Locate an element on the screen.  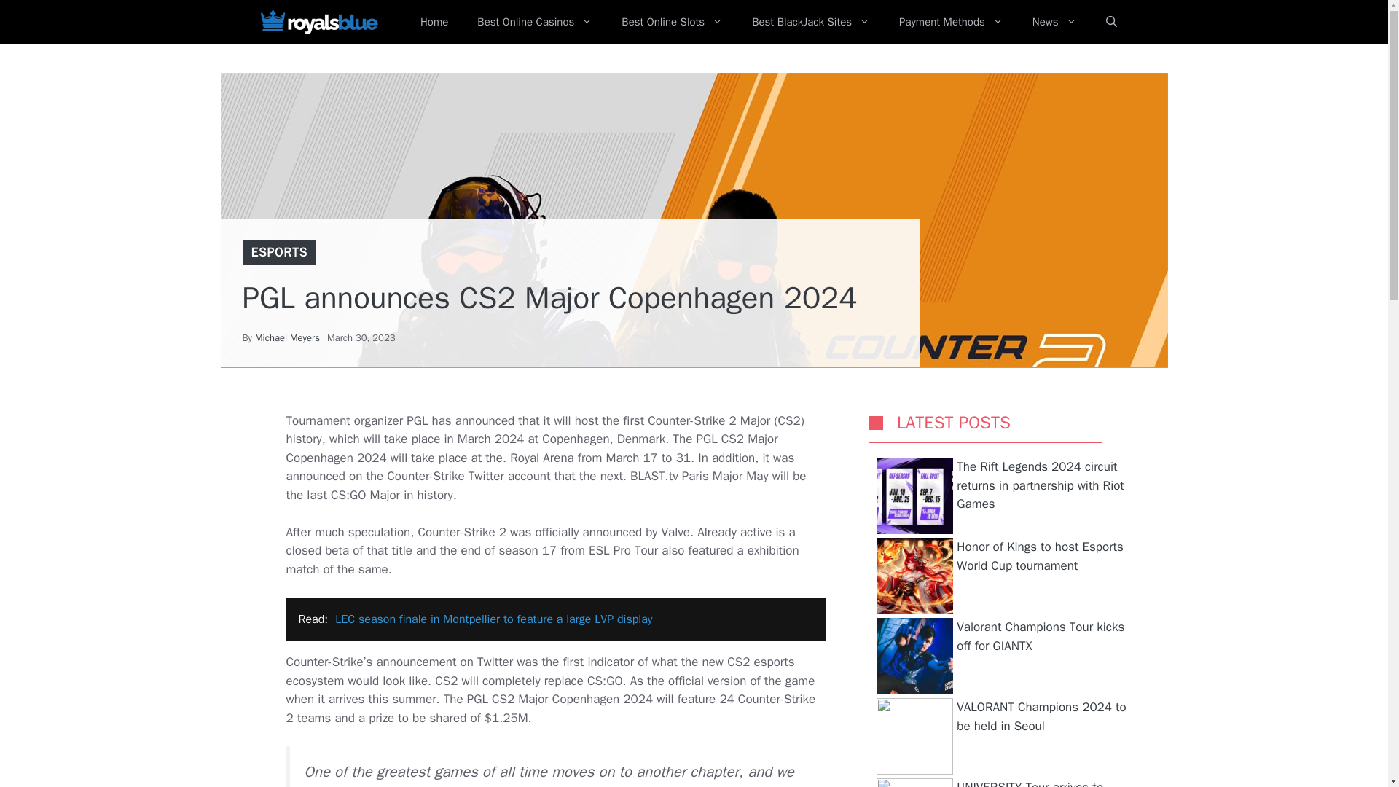
Best Online Casinos is located at coordinates (535, 22).